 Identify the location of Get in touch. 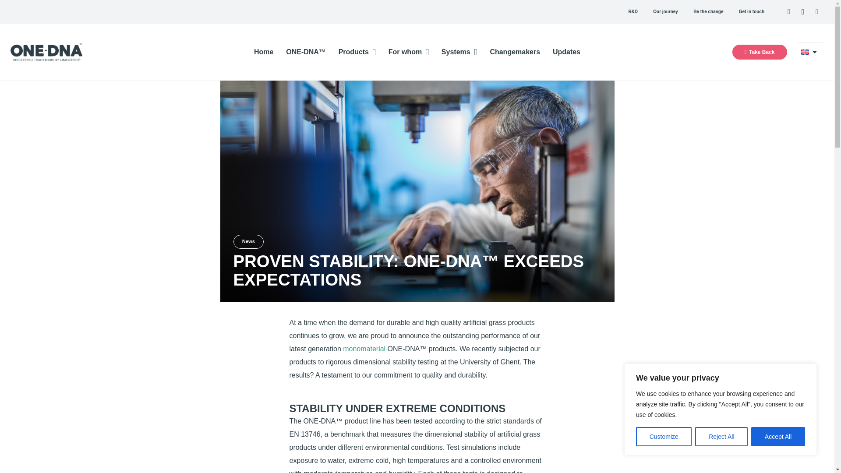
(751, 11).